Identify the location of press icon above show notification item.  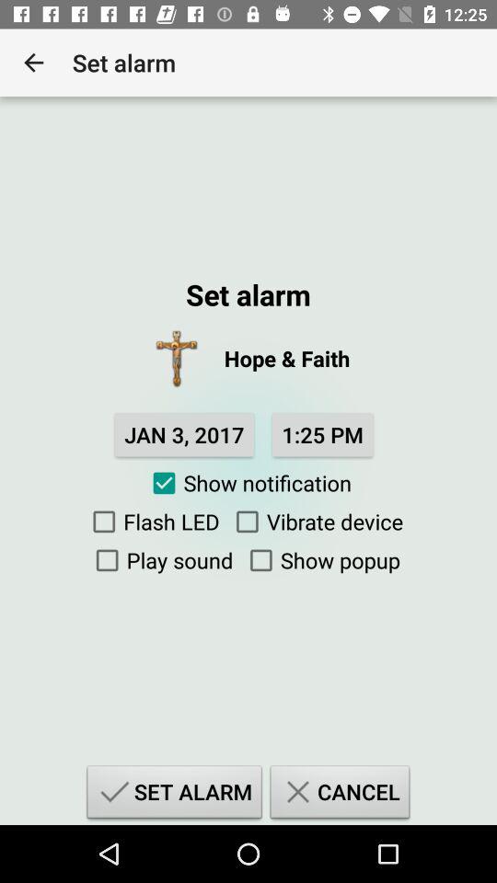
(184, 434).